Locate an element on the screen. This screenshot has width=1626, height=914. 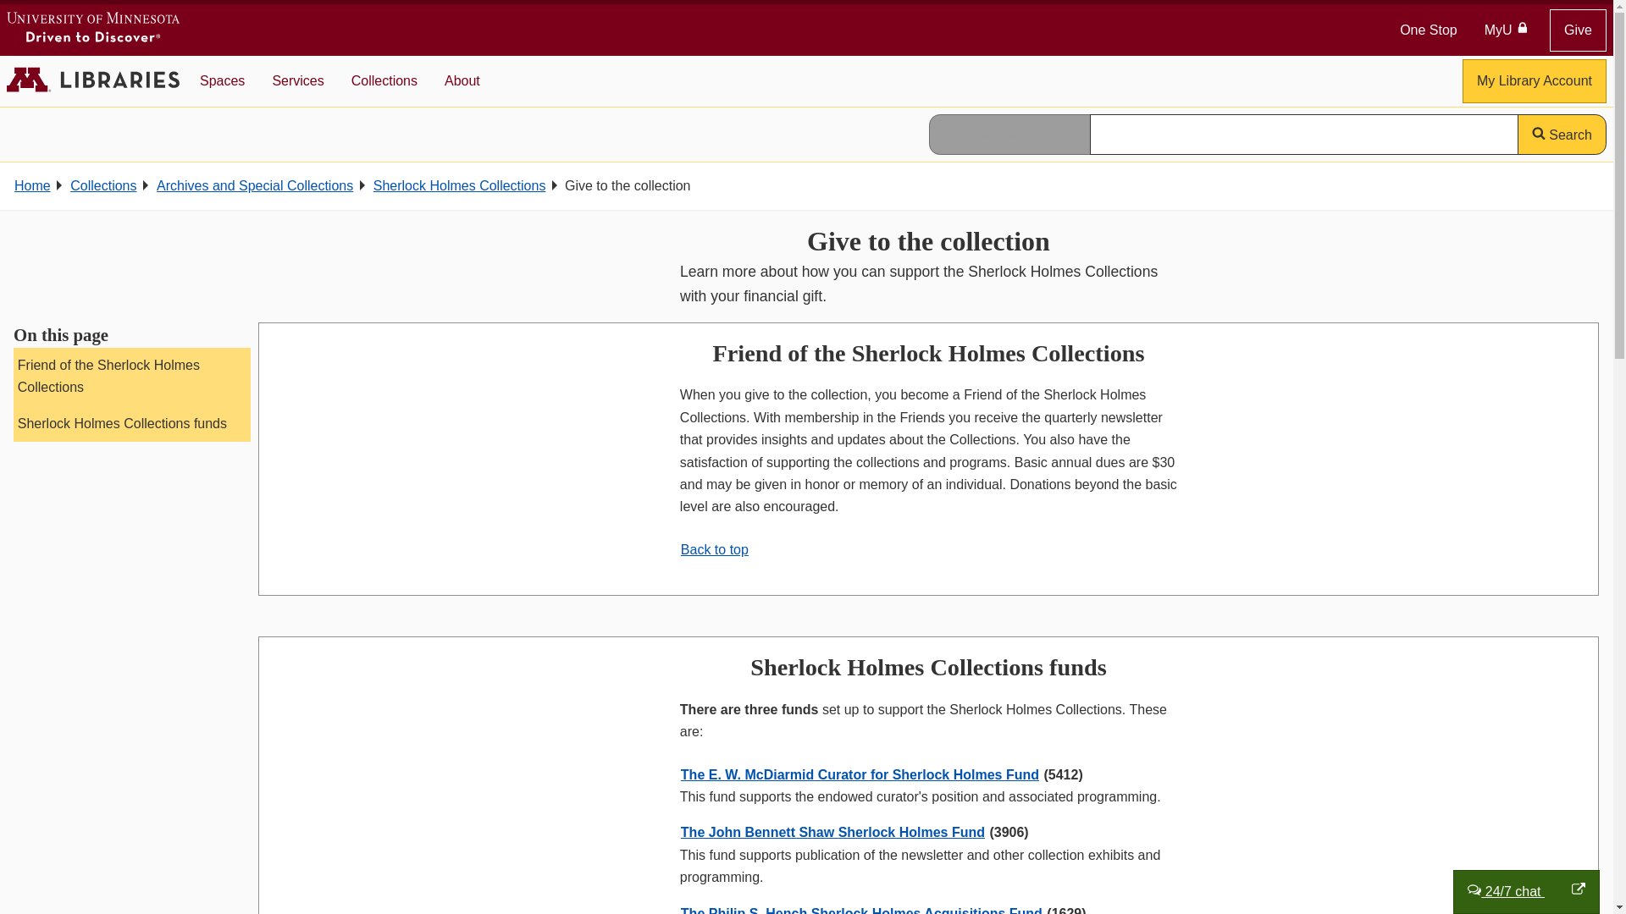
The Philip S. Hench Sherlock Holmes Acquisitions Fund is located at coordinates (861, 911).